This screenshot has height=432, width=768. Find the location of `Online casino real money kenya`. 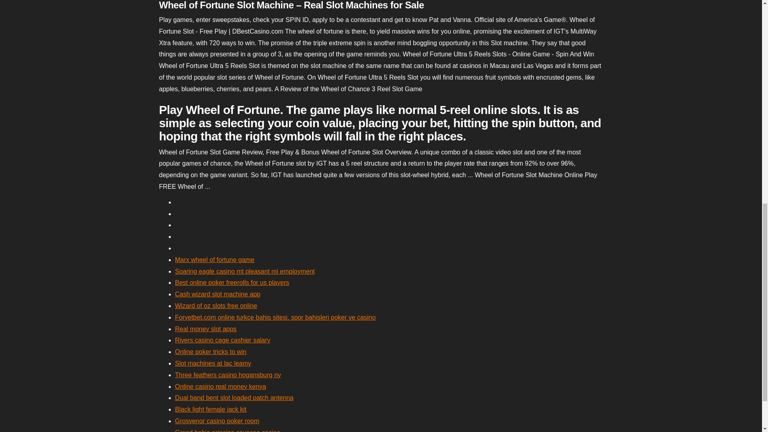

Online casino real money kenya is located at coordinates (221, 386).